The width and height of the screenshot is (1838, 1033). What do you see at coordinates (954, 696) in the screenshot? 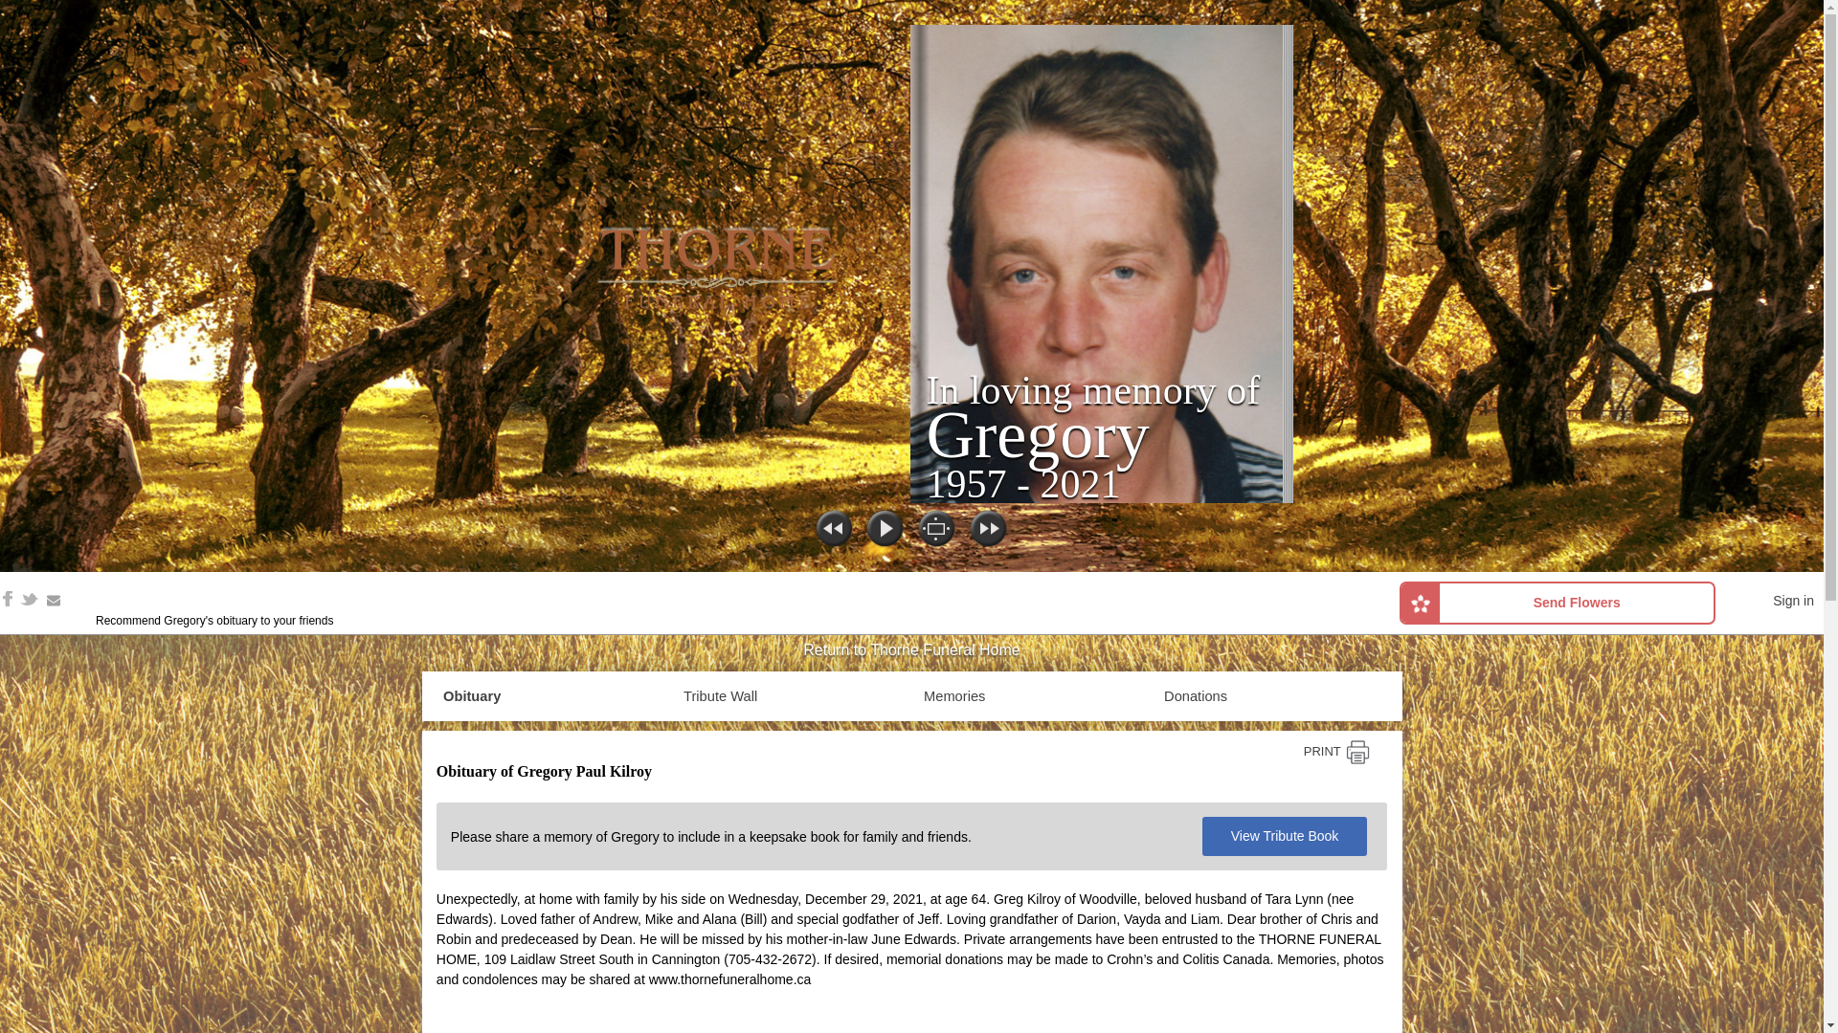
I see `Memories` at bounding box center [954, 696].